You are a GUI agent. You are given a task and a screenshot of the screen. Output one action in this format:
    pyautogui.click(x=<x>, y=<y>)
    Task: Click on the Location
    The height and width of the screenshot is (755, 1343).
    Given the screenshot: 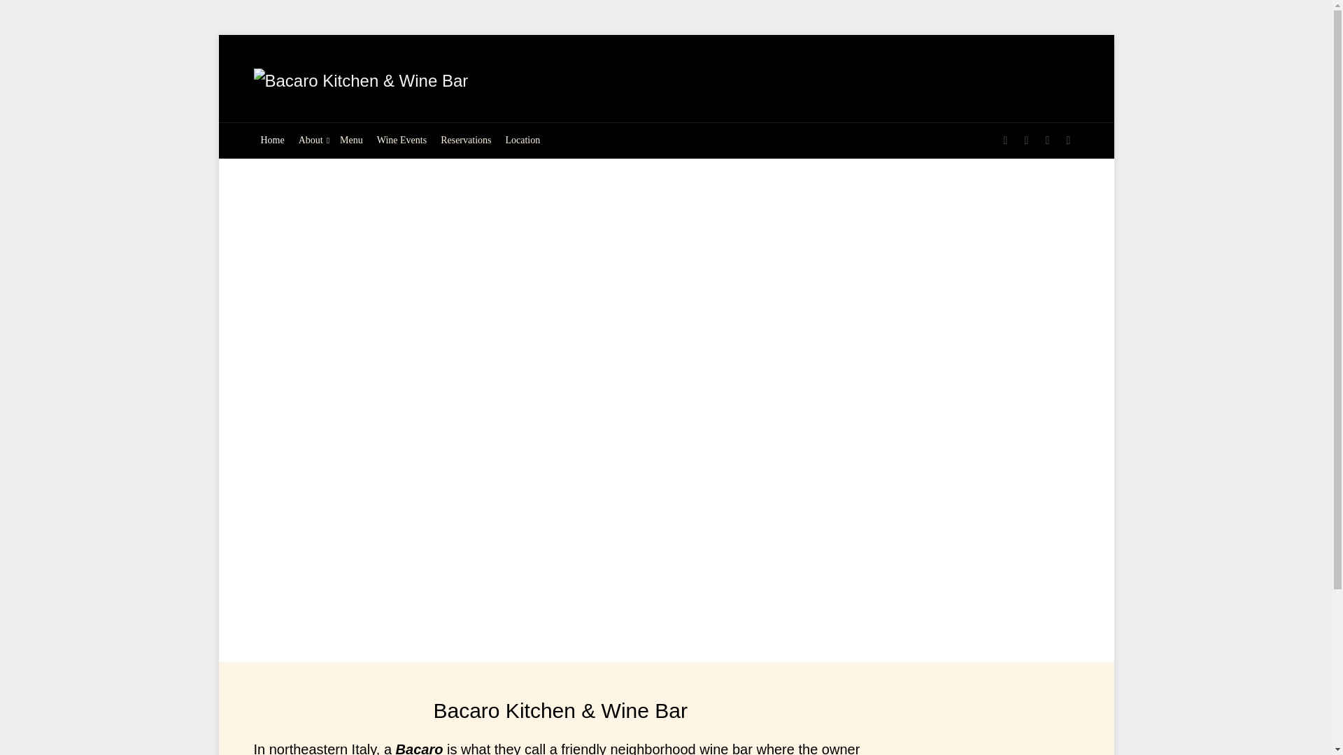 What is the action you would take?
    pyautogui.click(x=522, y=140)
    